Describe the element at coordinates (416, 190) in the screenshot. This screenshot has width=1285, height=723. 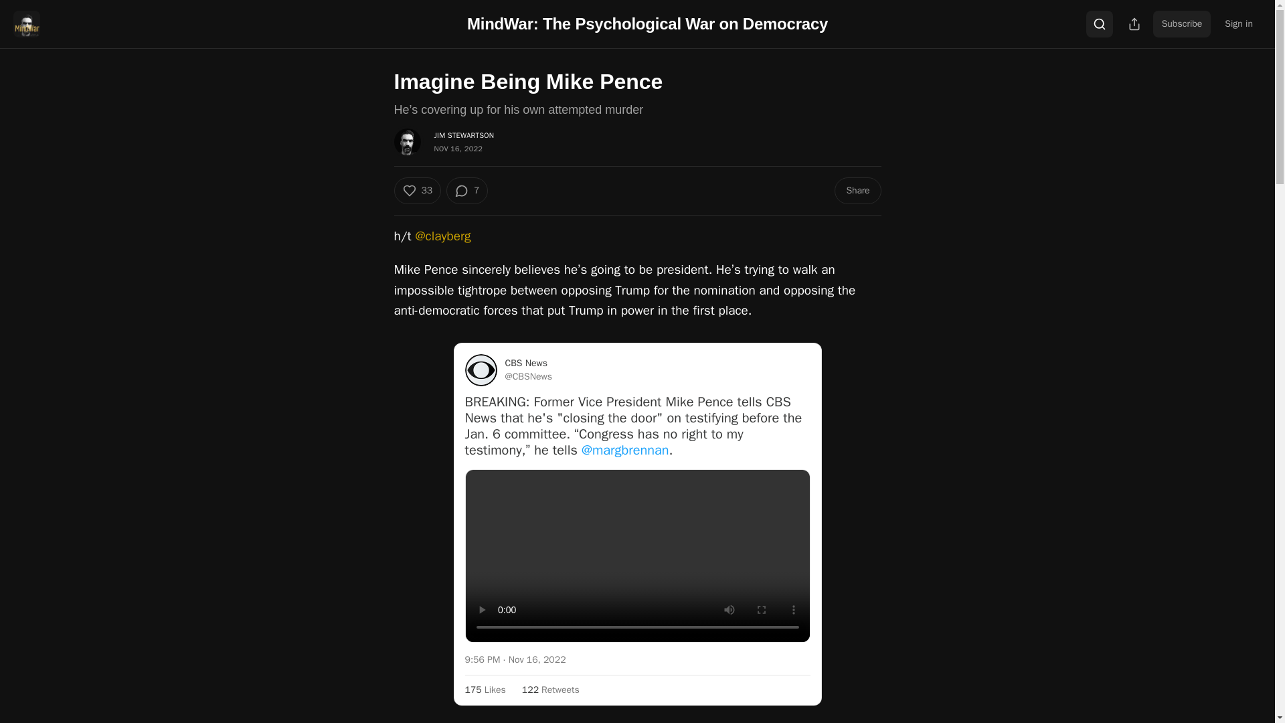
I see `33` at that location.